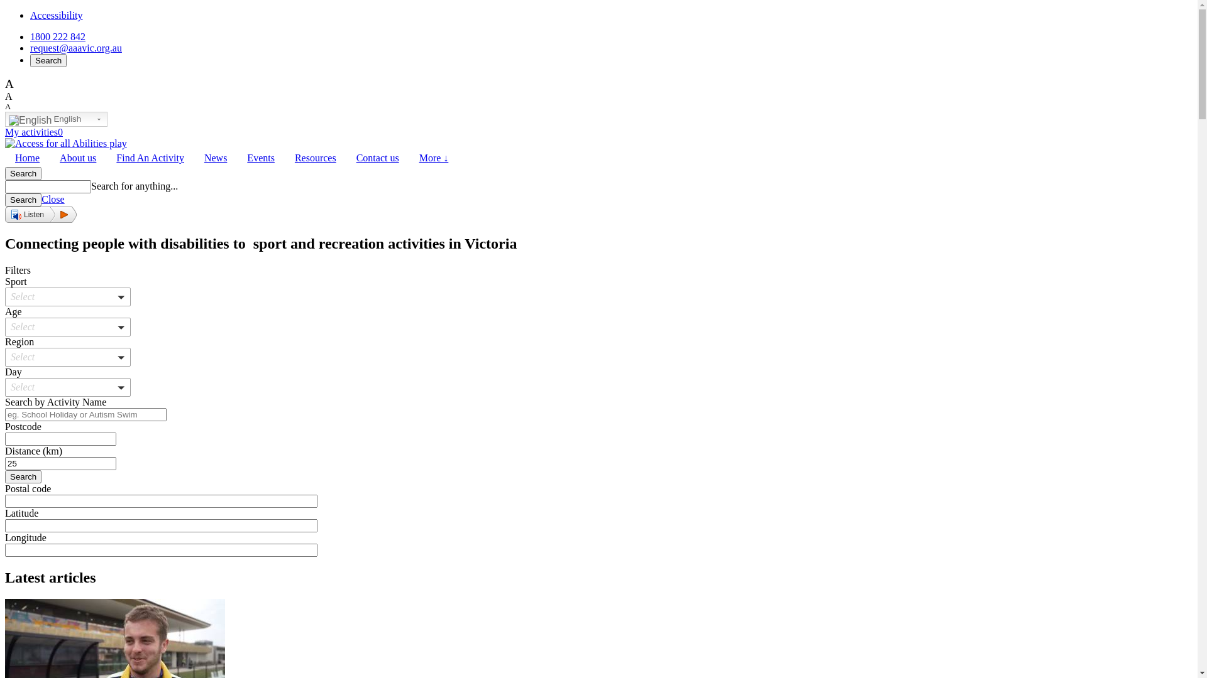 The height and width of the screenshot is (678, 1207). I want to click on Events, so click(261, 158).